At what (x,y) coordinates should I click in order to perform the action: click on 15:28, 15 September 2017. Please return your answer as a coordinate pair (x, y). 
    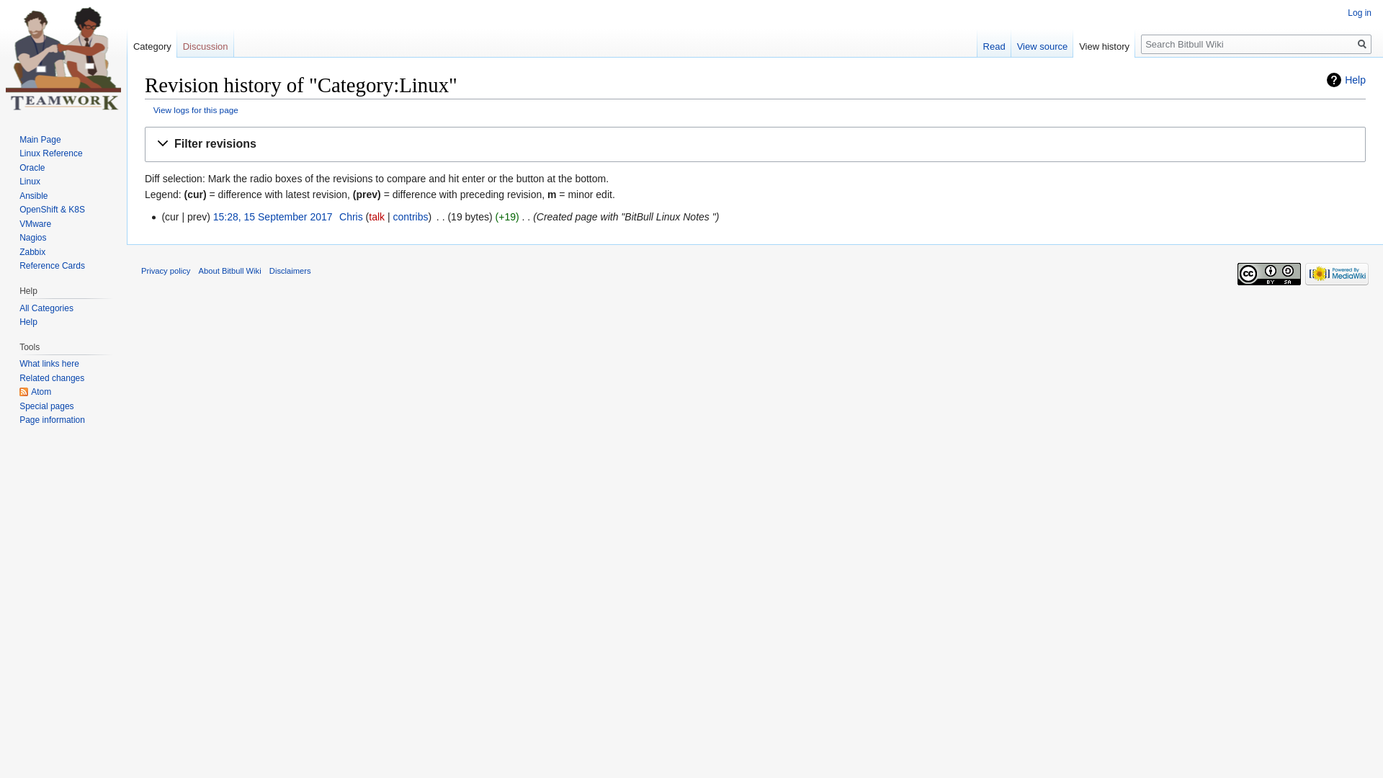
    Looking at the image, I should click on (273, 217).